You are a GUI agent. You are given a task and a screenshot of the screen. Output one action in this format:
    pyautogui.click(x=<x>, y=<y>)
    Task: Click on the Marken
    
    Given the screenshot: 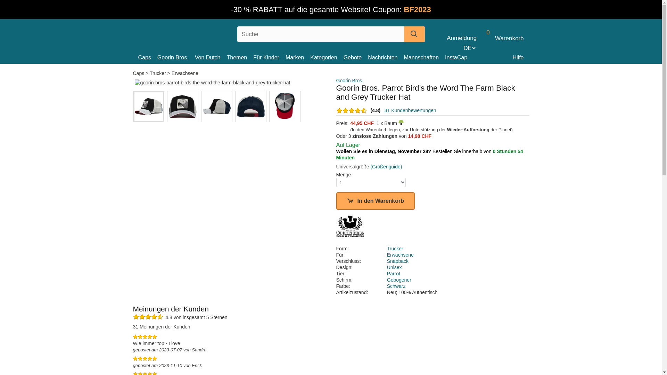 What is the action you would take?
    pyautogui.click(x=298, y=58)
    